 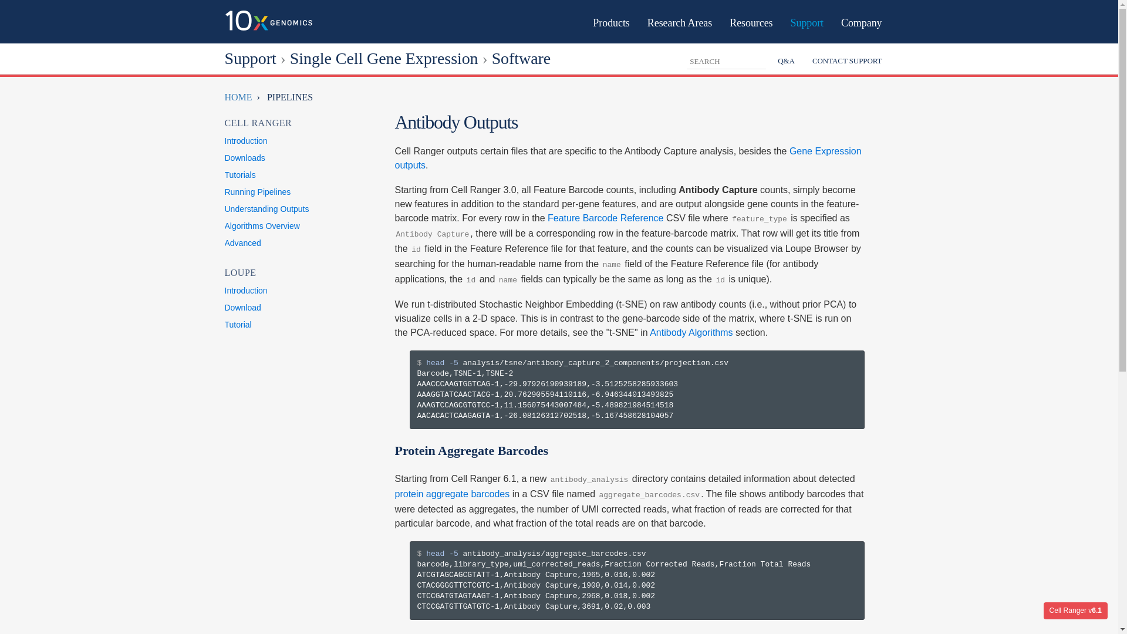 What do you see at coordinates (384, 58) in the screenshot?
I see `Single Cell Gene Expression` at bounding box center [384, 58].